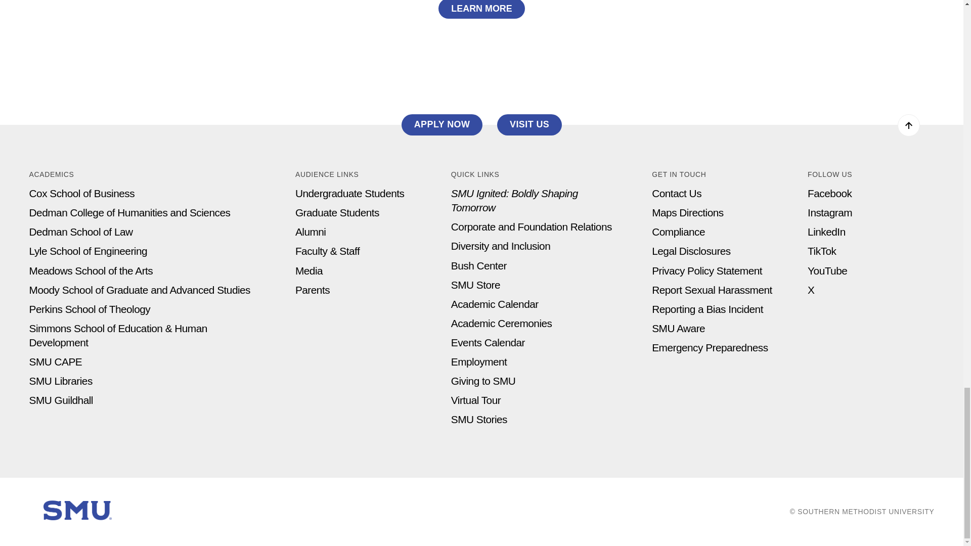  What do you see at coordinates (91, 270) in the screenshot?
I see `Meadows School of the Arts` at bounding box center [91, 270].